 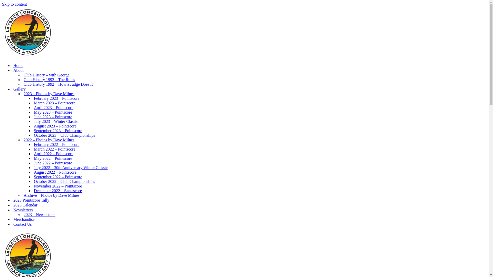 What do you see at coordinates (18, 66) in the screenshot?
I see `Home` at bounding box center [18, 66].